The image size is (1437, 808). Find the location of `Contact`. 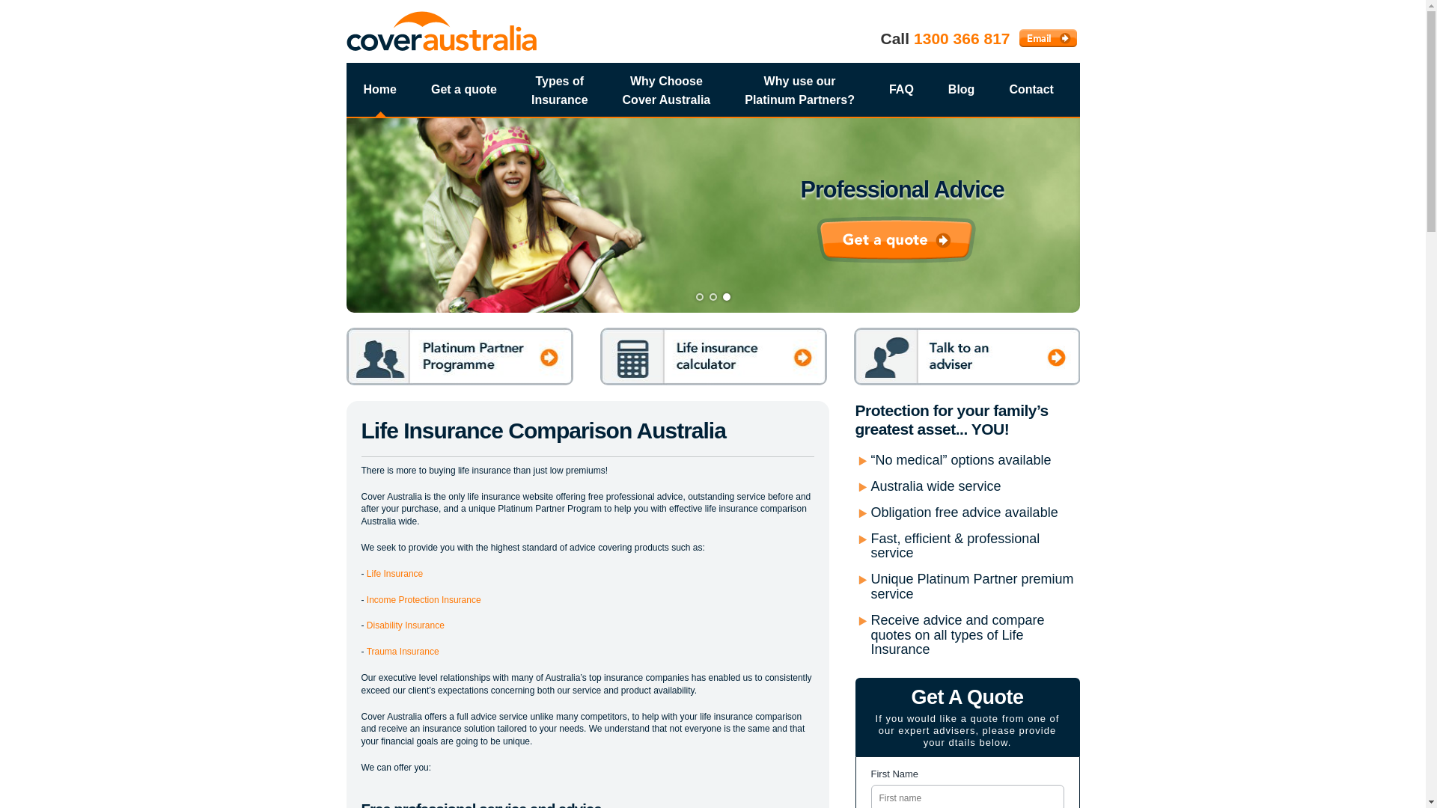

Contact is located at coordinates (1031, 90).